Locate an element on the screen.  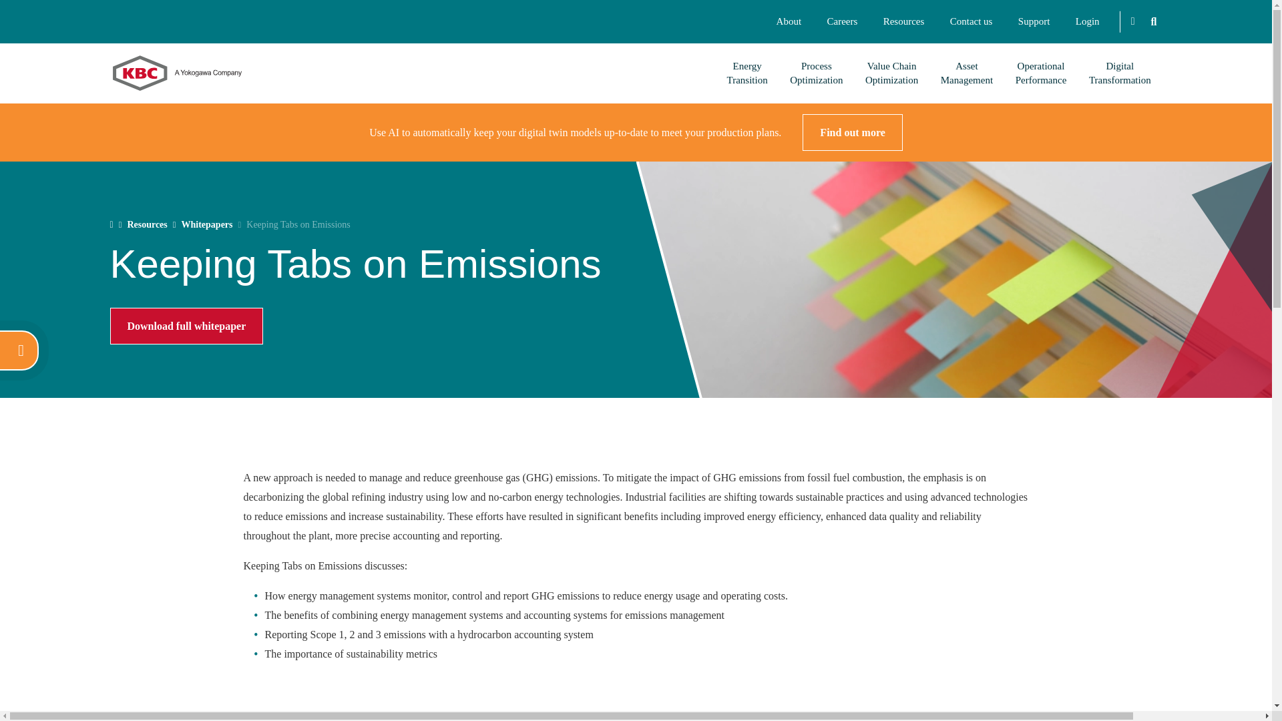
Energy Transition is located at coordinates (747, 73).